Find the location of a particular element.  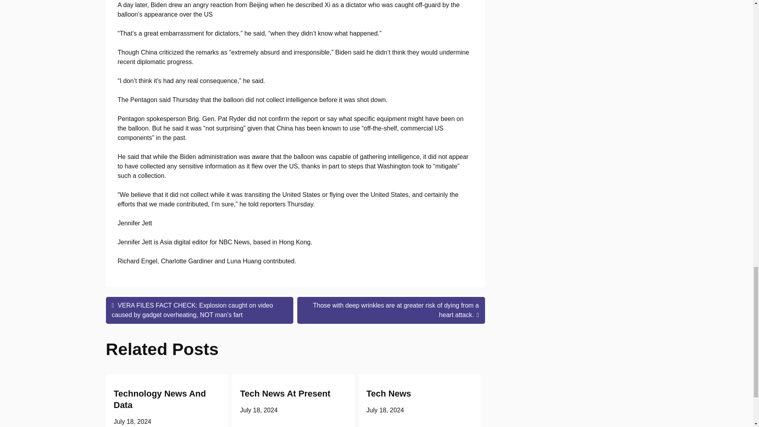

July 18, 2024 is located at coordinates (132, 421).